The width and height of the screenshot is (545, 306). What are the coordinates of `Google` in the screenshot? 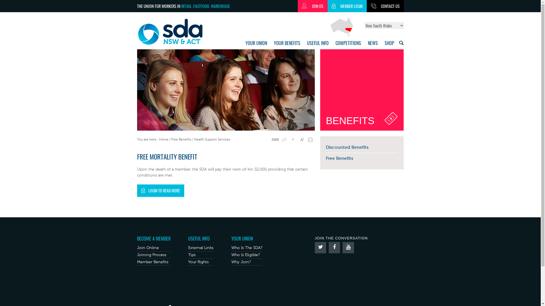 It's located at (348, 248).